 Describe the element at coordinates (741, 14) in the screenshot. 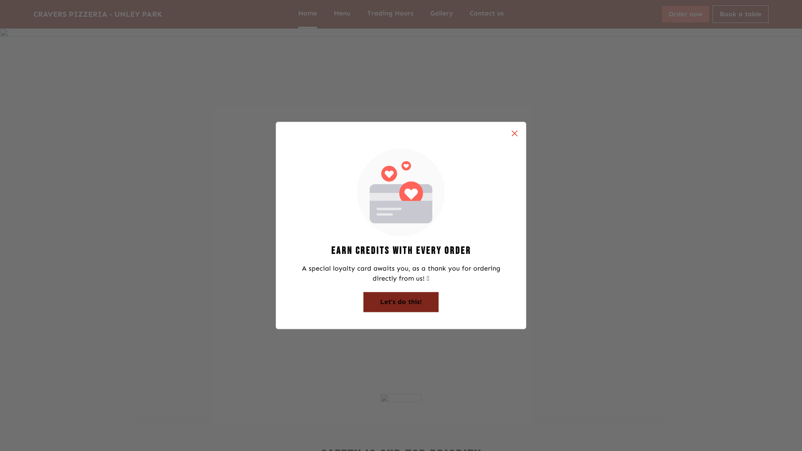

I see `Book a table` at that location.